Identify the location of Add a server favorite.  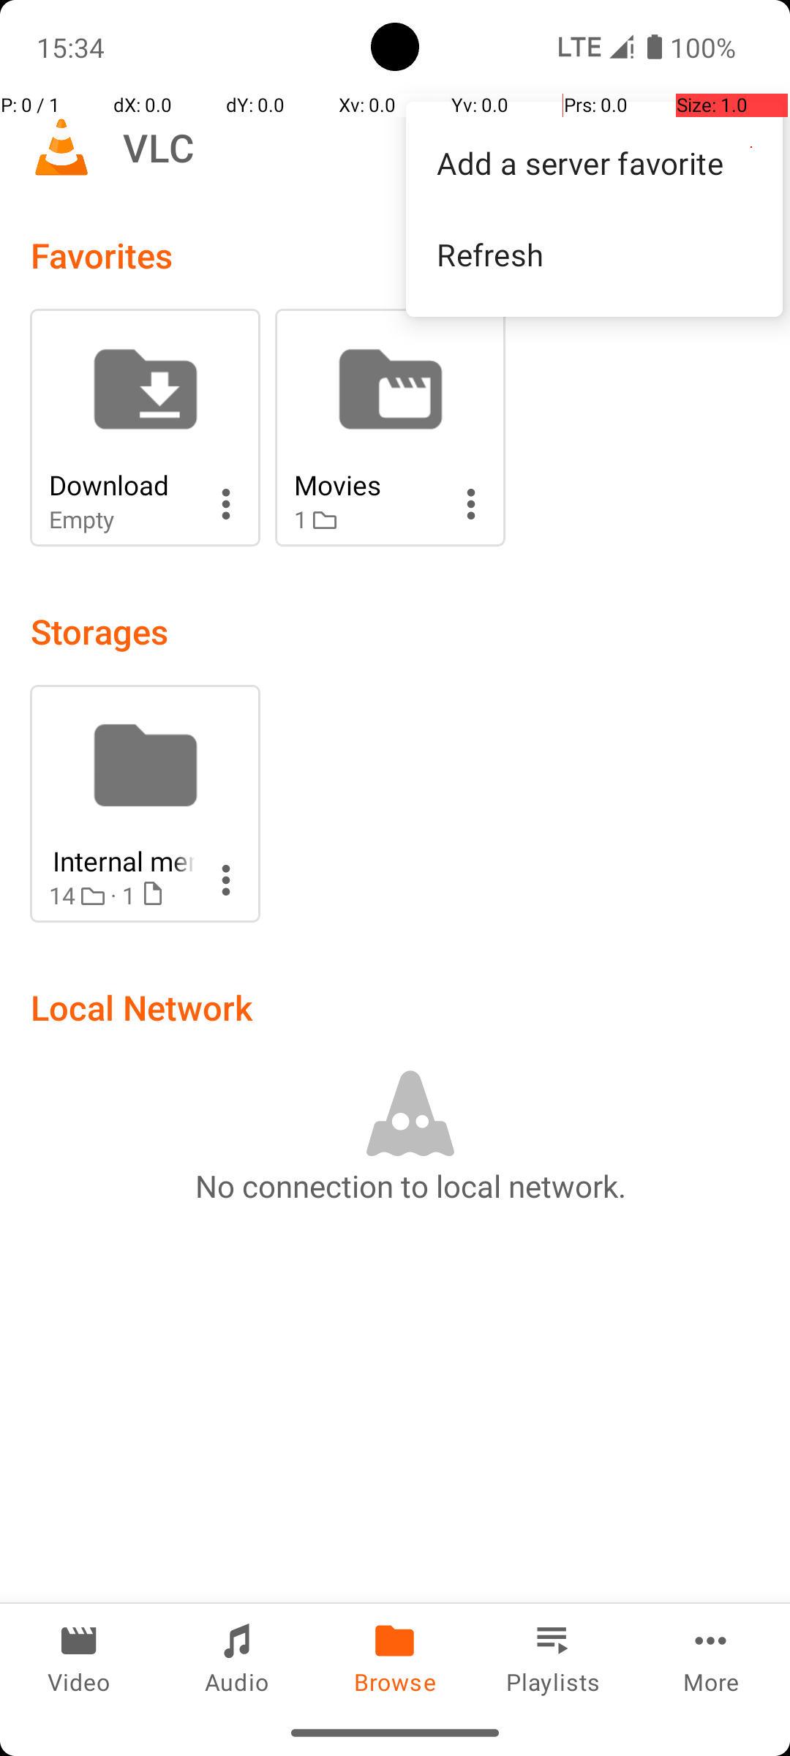
(594, 162).